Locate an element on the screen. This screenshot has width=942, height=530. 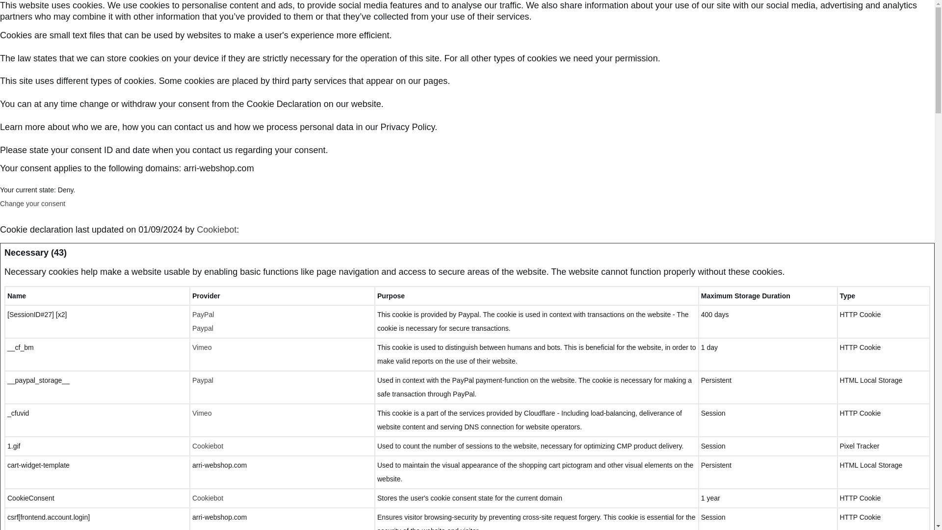
Change your consent is located at coordinates (32, 204).